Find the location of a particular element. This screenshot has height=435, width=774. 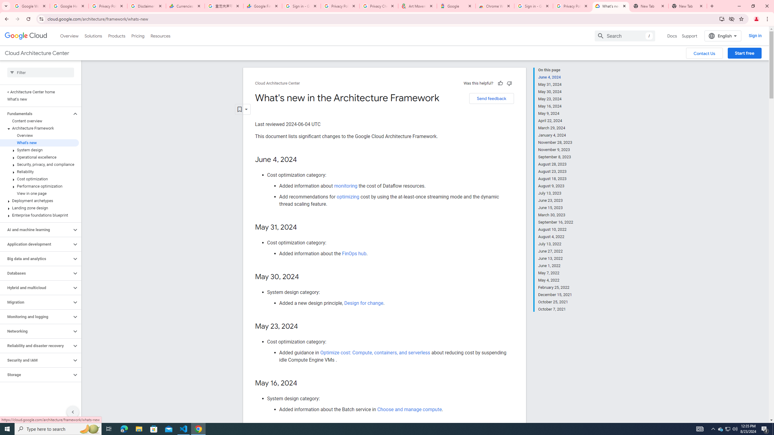

Cost optimization is located at coordinates (39, 179).